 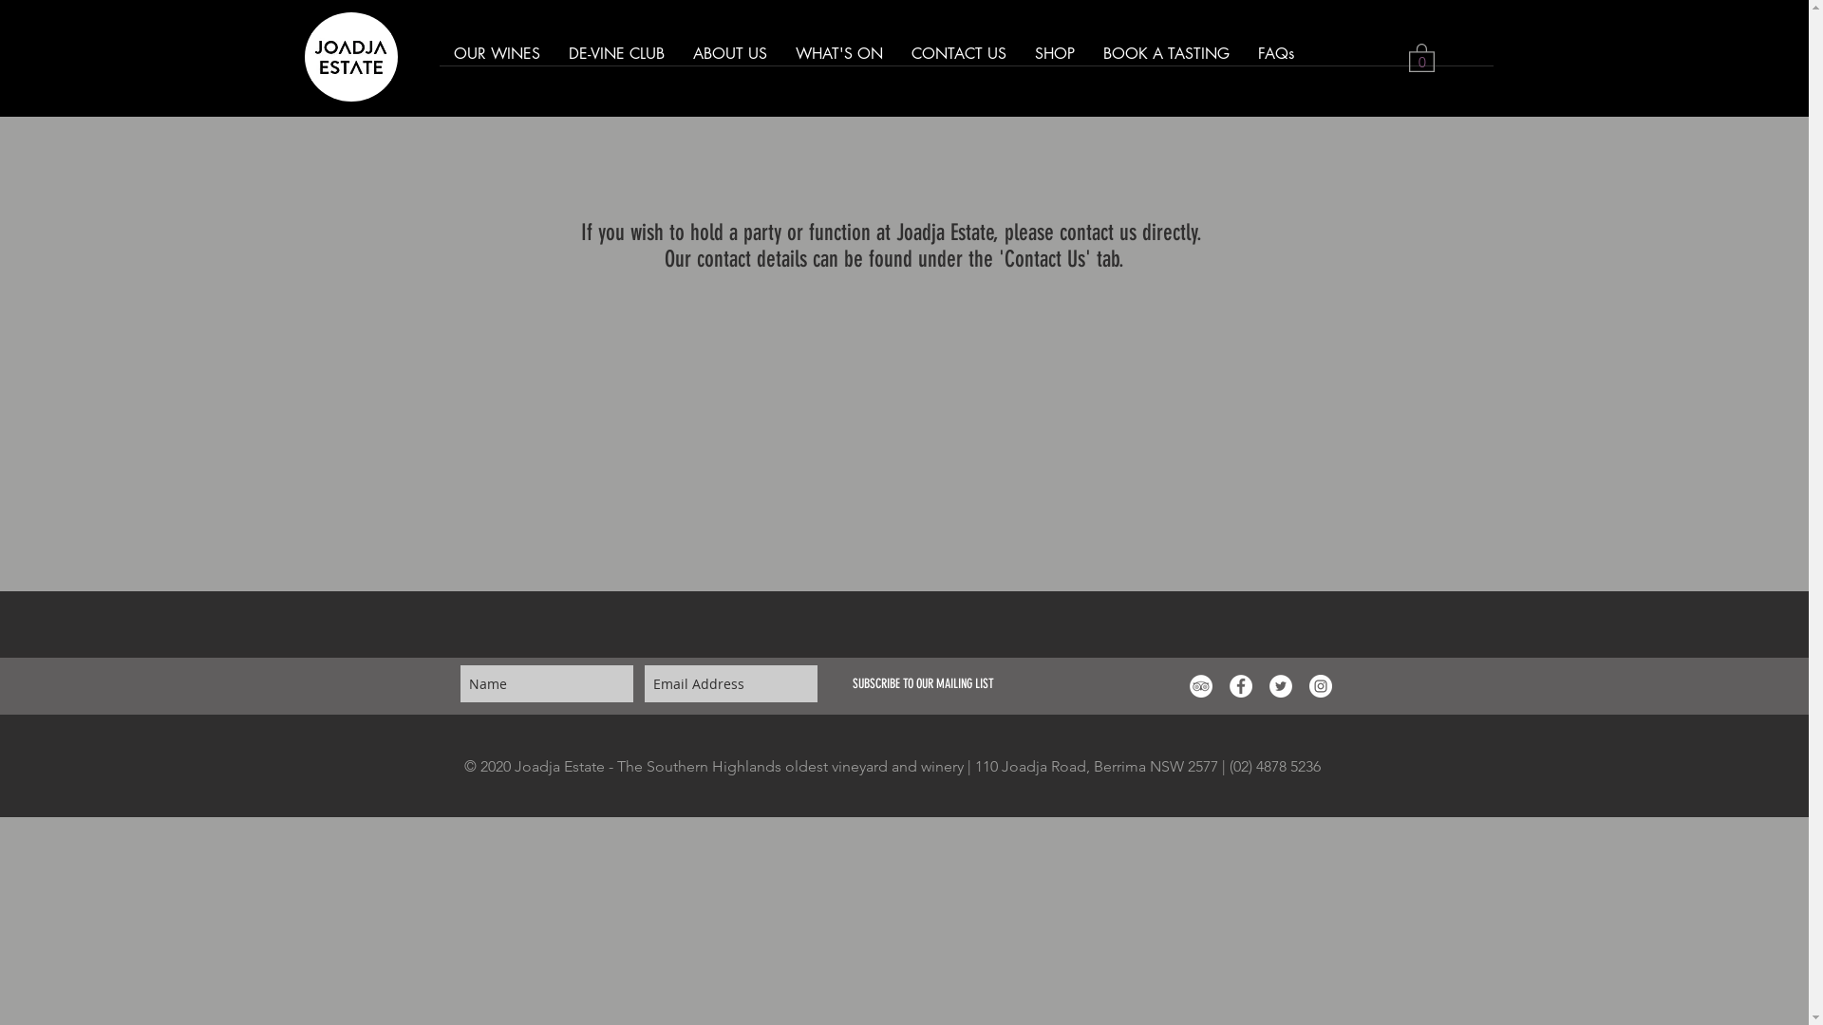 I want to click on CONTACT US, so click(x=958, y=60).